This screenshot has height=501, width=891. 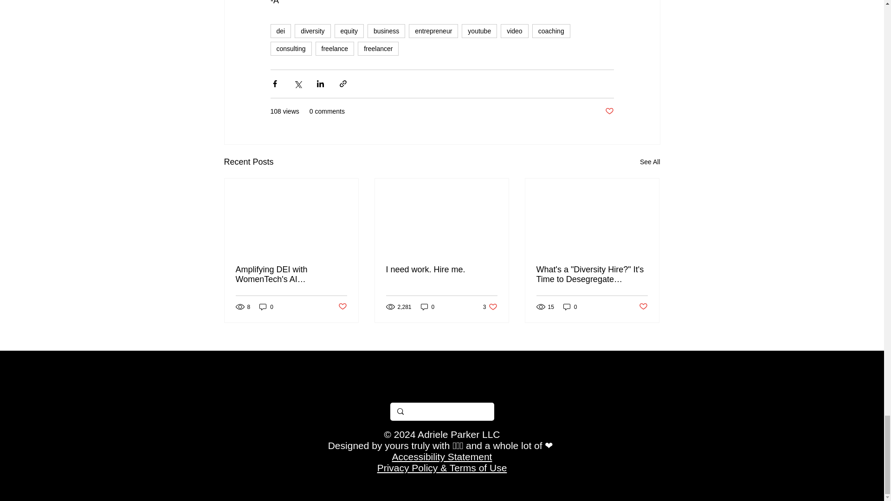 I want to click on See All, so click(x=650, y=161).